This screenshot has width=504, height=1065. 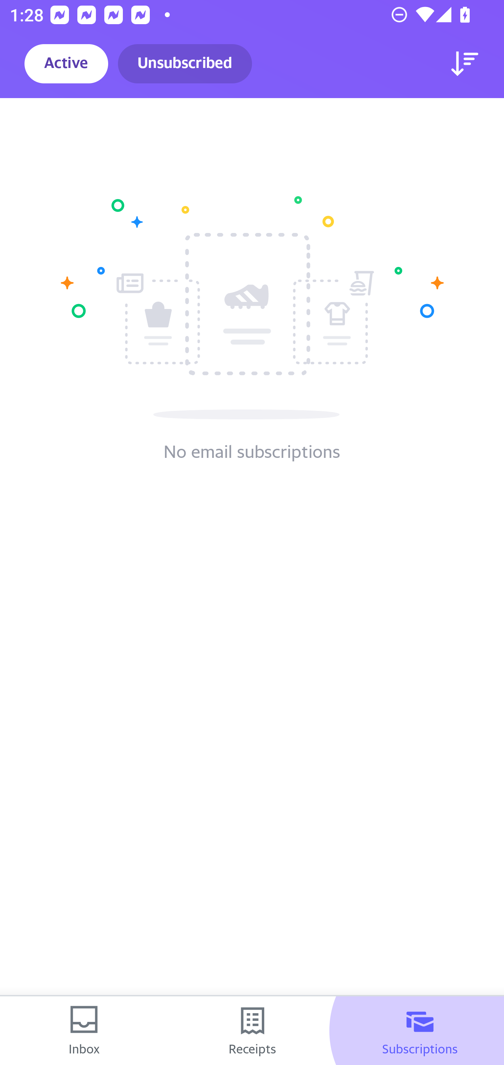 What do you see at coordinates (185, 64) in the screenshot?
I see `Unsubscribed` at bounding box center [185, 64].